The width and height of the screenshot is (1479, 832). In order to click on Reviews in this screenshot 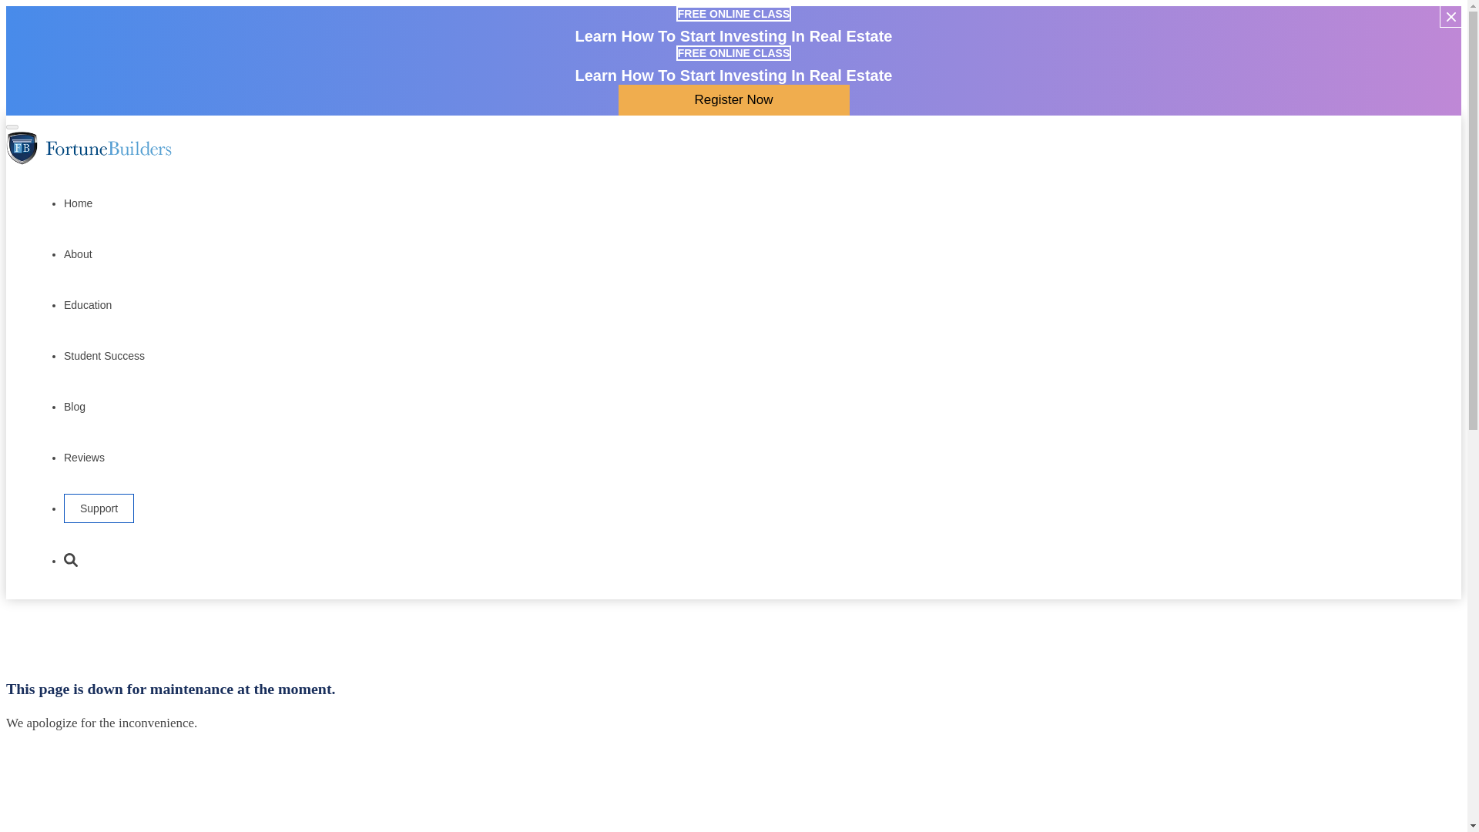, I will do `click(84, 455)`.